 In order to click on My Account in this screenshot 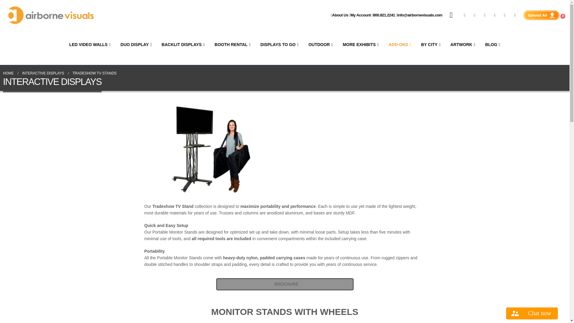, I will do `click(360, 15)`.